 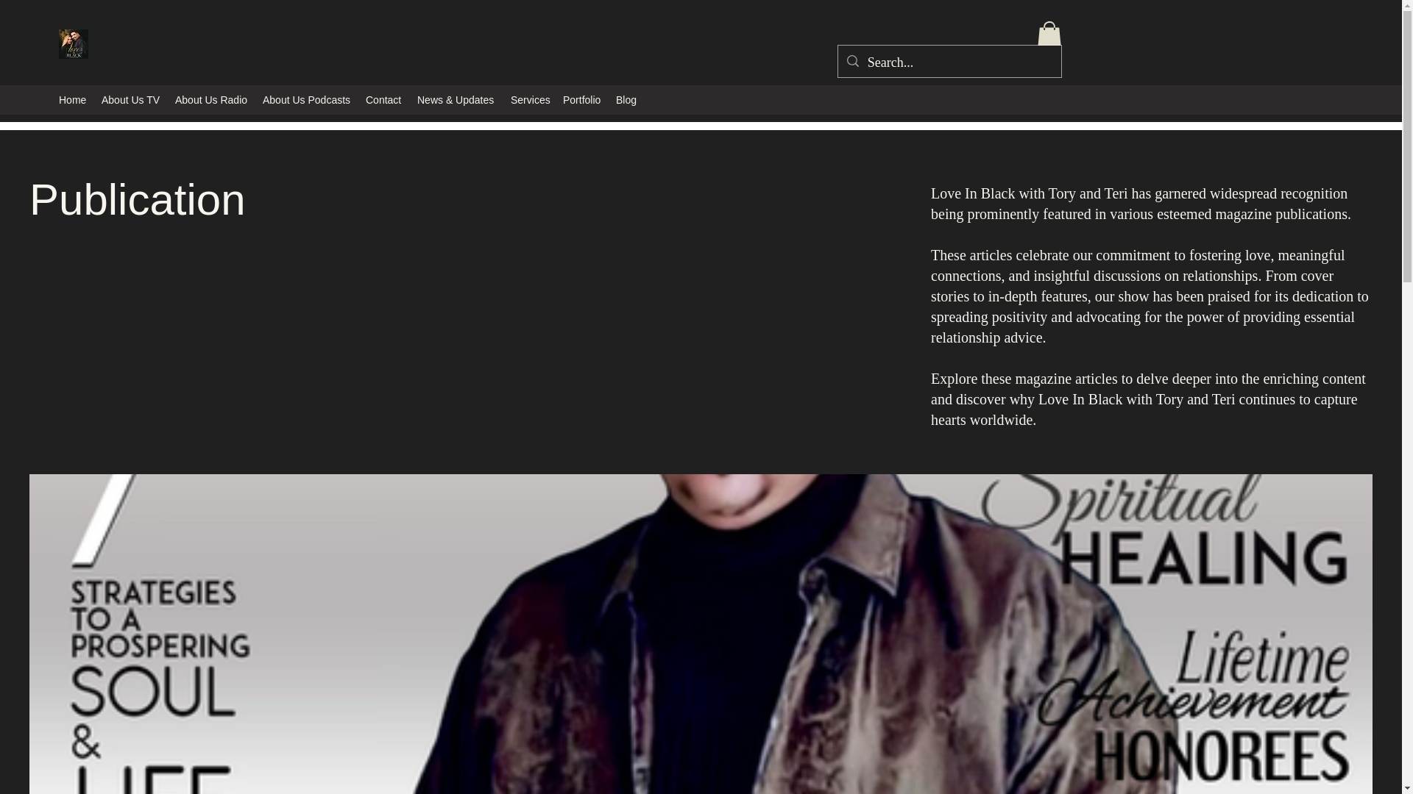 What do you see at coordinates (384, 100) in the screenshot?
I see `Contact` at bounding box center [384, 100].